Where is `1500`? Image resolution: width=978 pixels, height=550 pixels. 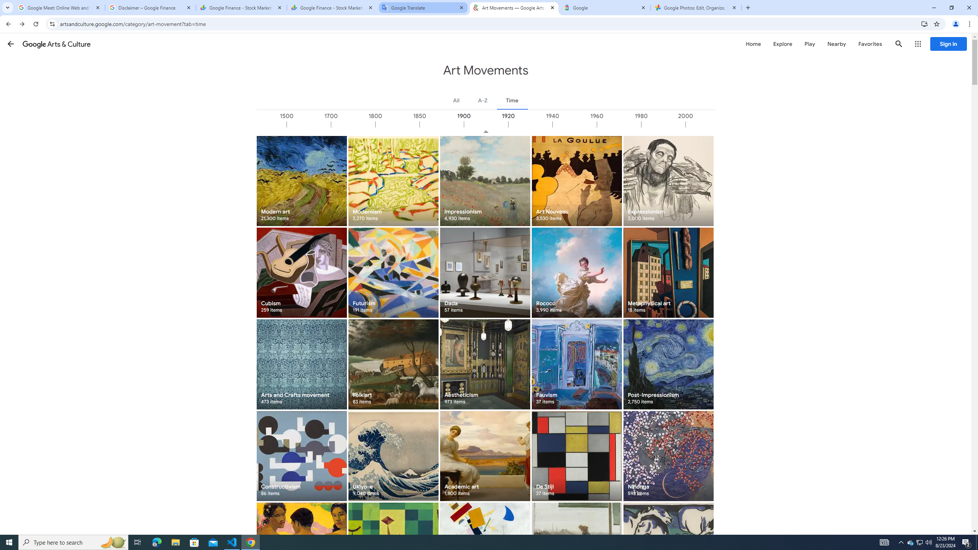 1500 is located at coordinates (309, 125).